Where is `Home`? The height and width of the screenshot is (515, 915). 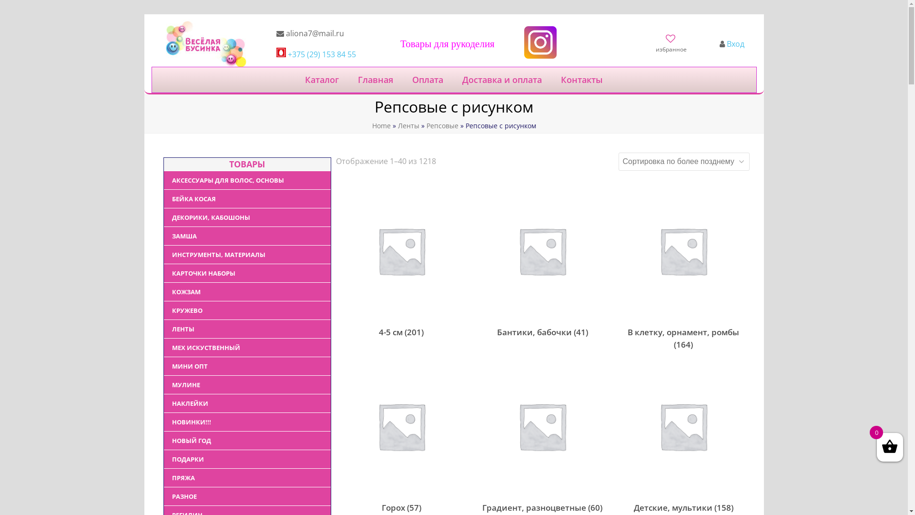 Home is located at coordinates (381, 126).